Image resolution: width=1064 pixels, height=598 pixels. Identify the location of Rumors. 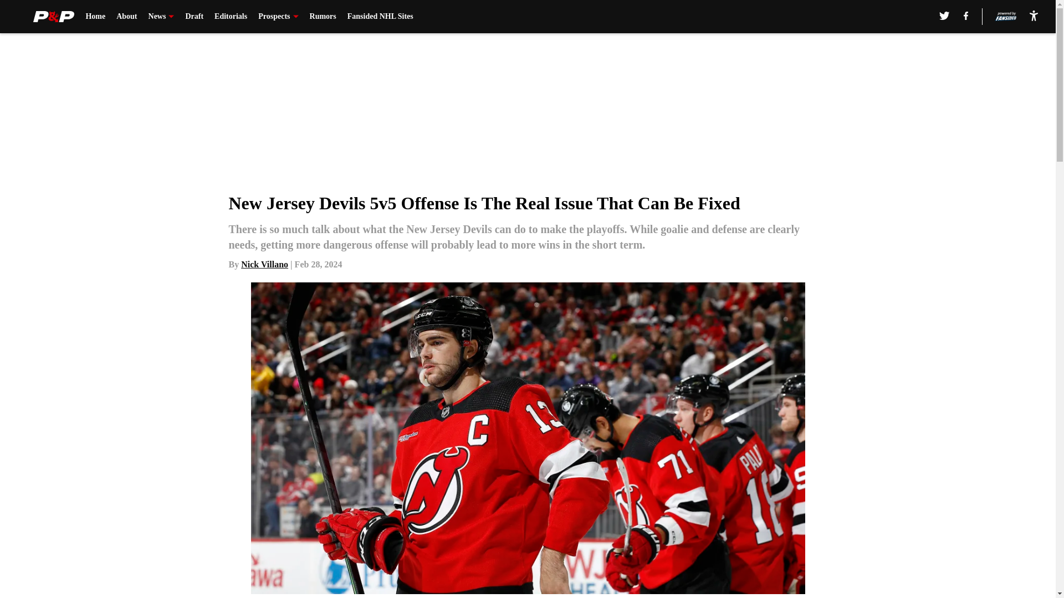
(323, 17).